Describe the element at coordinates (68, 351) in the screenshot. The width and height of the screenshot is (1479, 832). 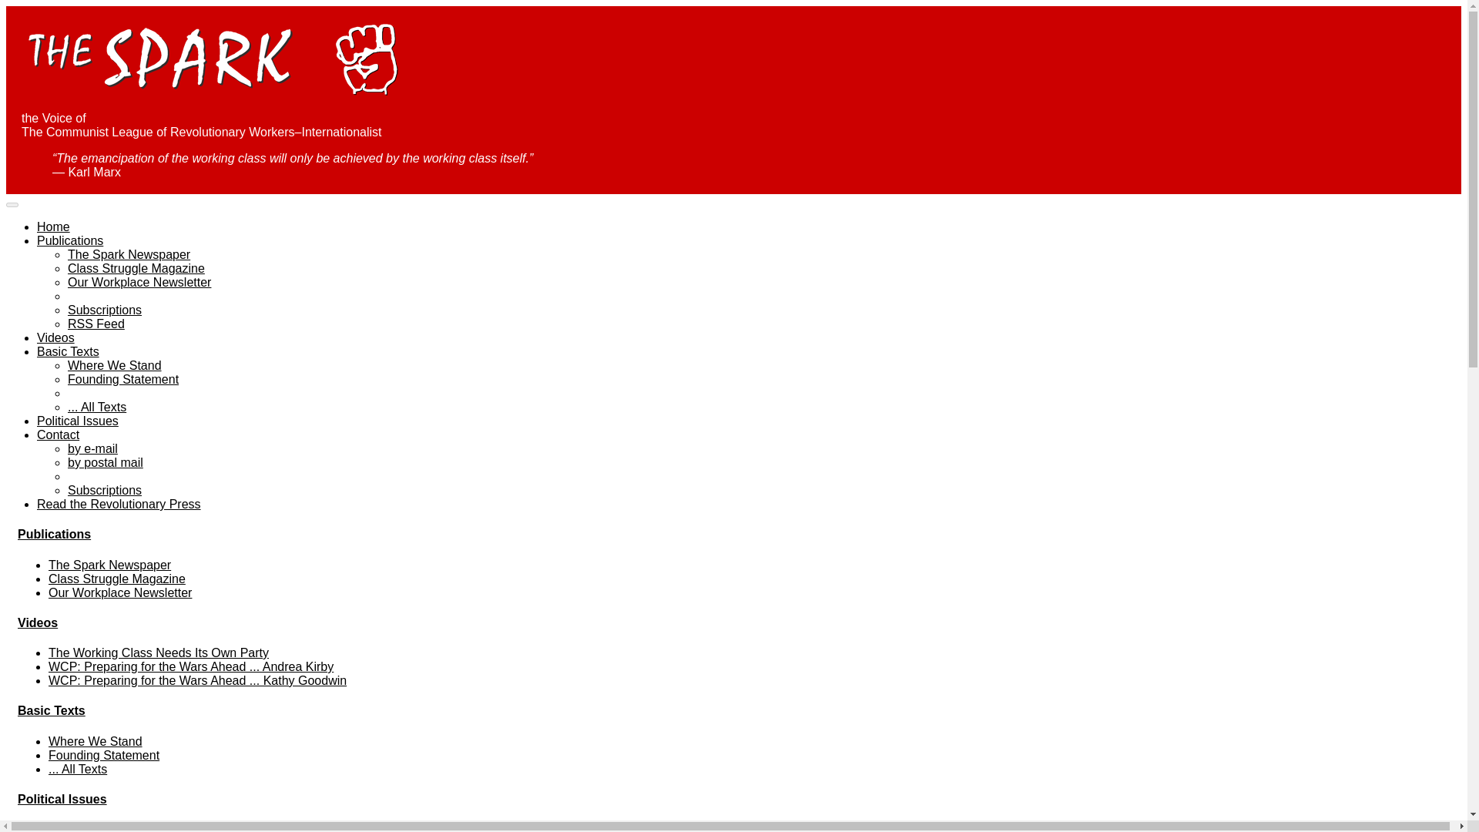
I see `Basic Texts` at that location.